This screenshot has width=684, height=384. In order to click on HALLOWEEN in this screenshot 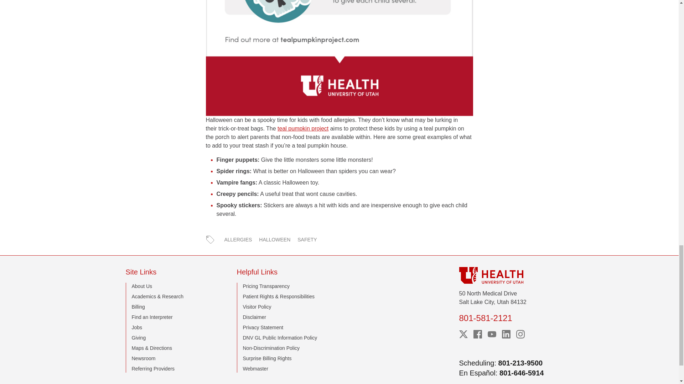, I will do `click(274, 240)`.